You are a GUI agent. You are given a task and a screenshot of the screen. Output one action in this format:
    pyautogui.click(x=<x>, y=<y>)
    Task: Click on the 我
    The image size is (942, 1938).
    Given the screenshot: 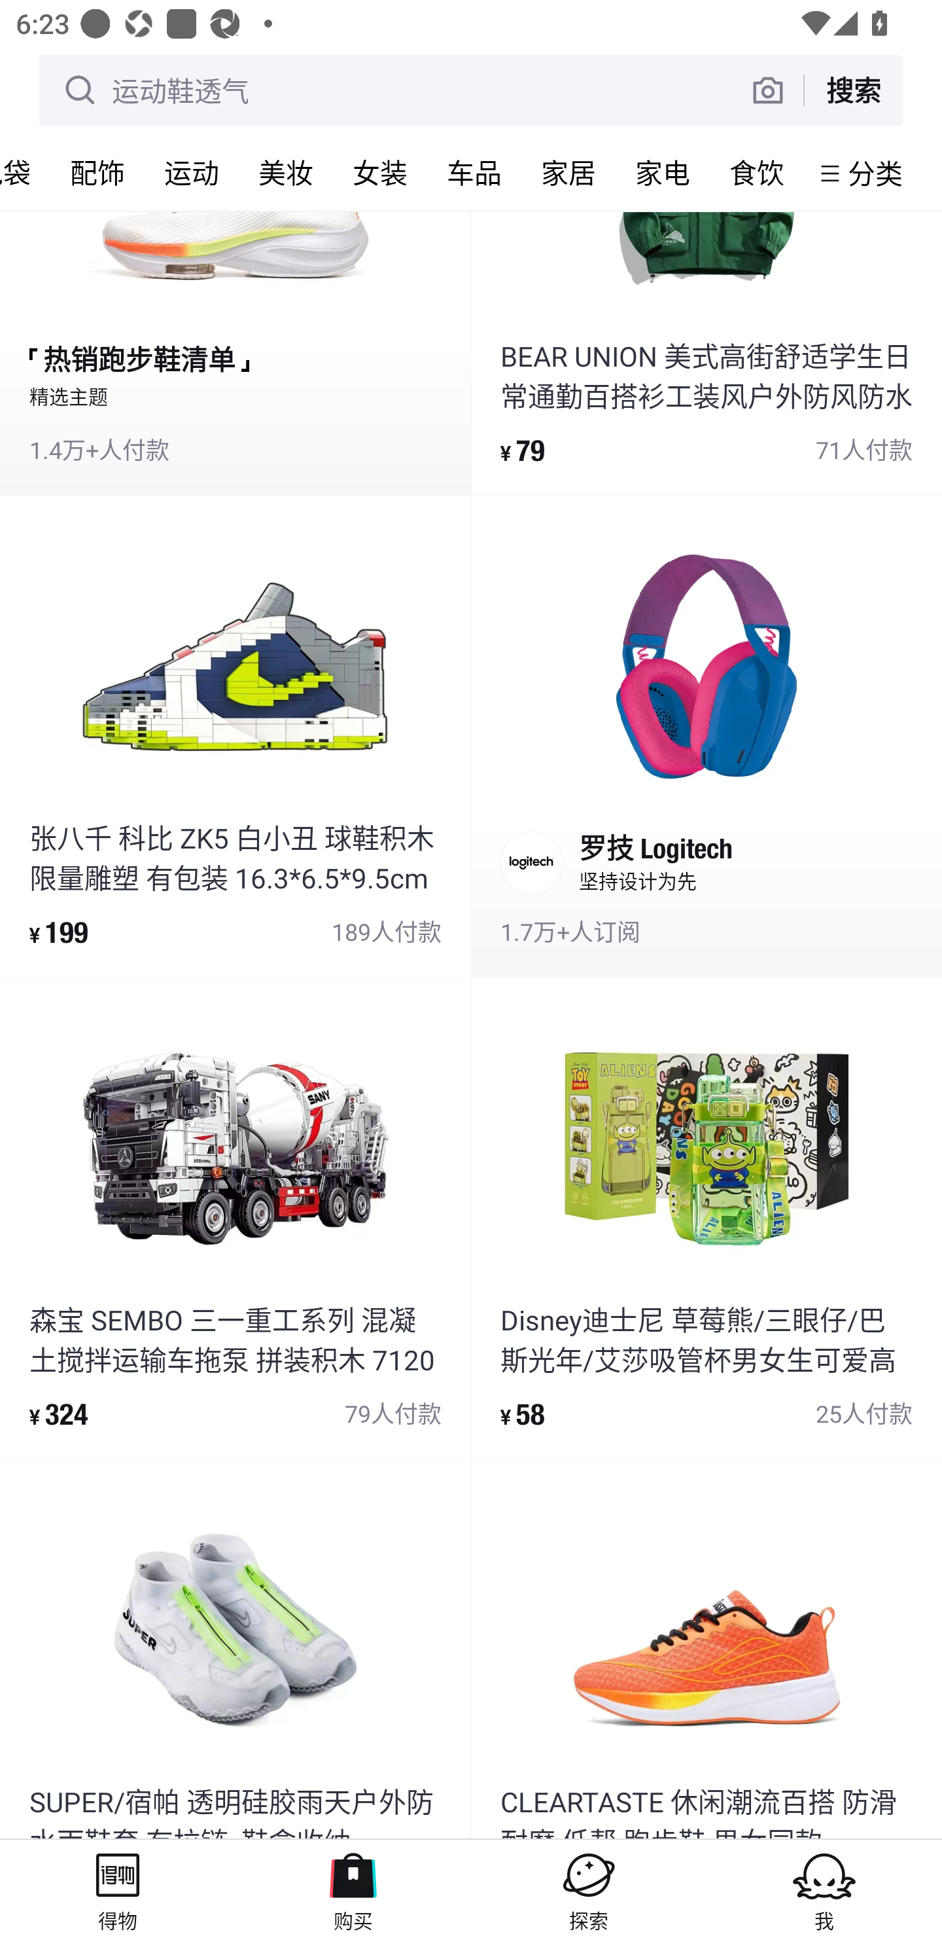 What is the action you would take?
    pyautogui.click(x=824, y=1888)
    